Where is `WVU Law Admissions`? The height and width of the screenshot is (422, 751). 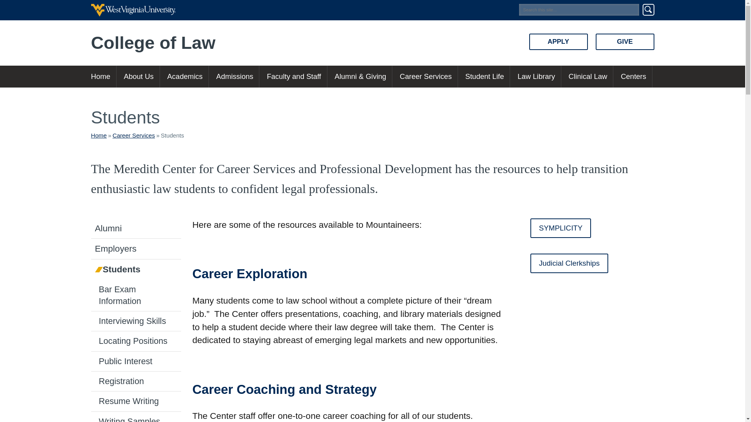 WVU Law Admissions is located at coordinates (235, 77).